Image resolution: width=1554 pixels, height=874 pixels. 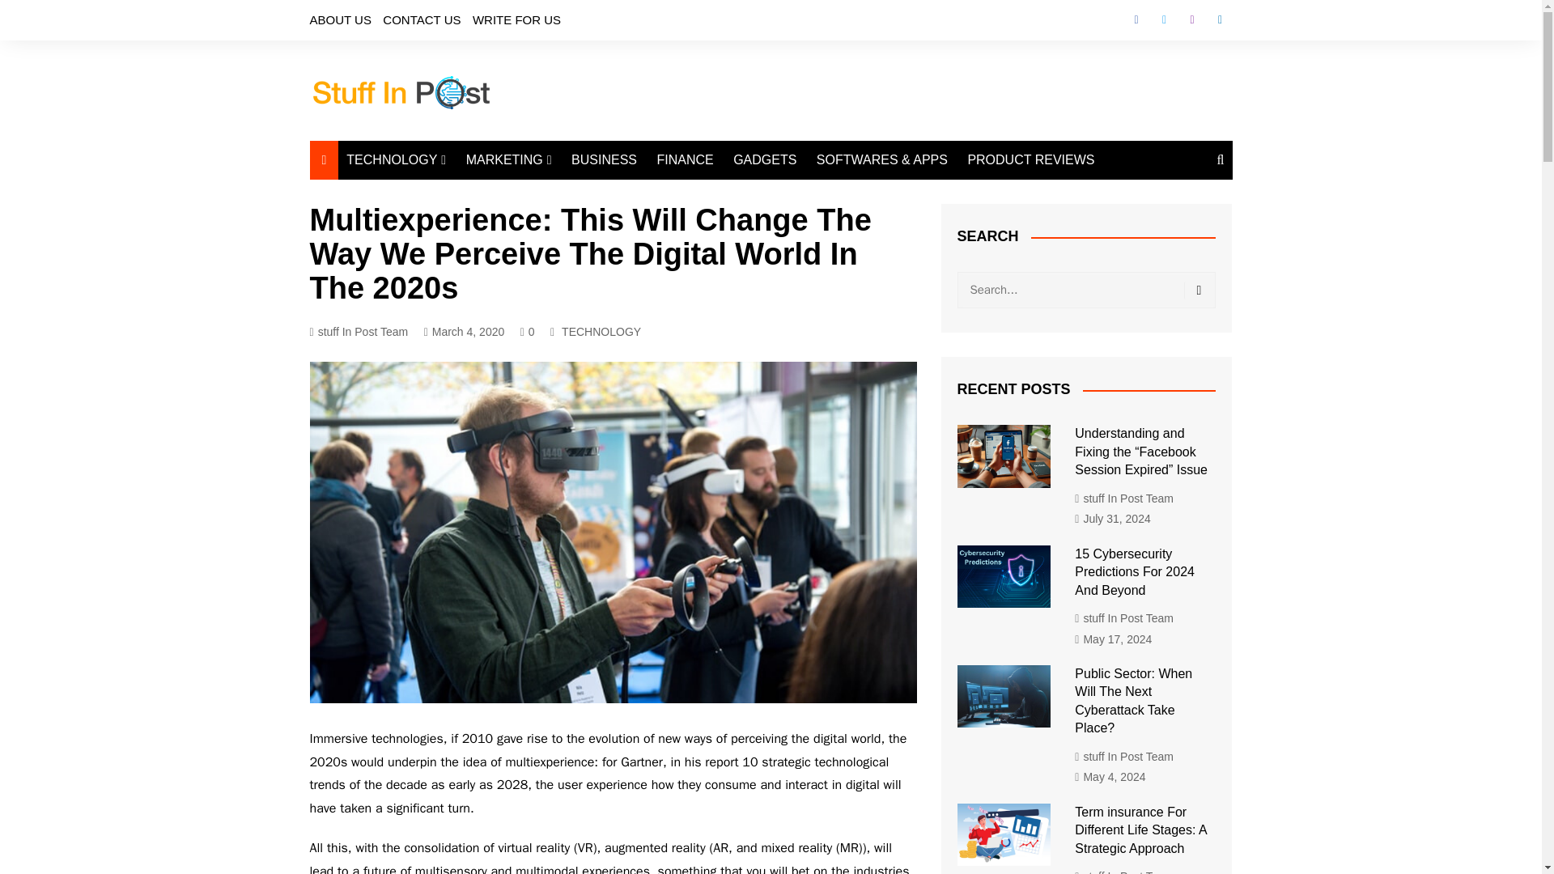 I want to click on DIGITAL MARKETING, so click(x=547, y=193).